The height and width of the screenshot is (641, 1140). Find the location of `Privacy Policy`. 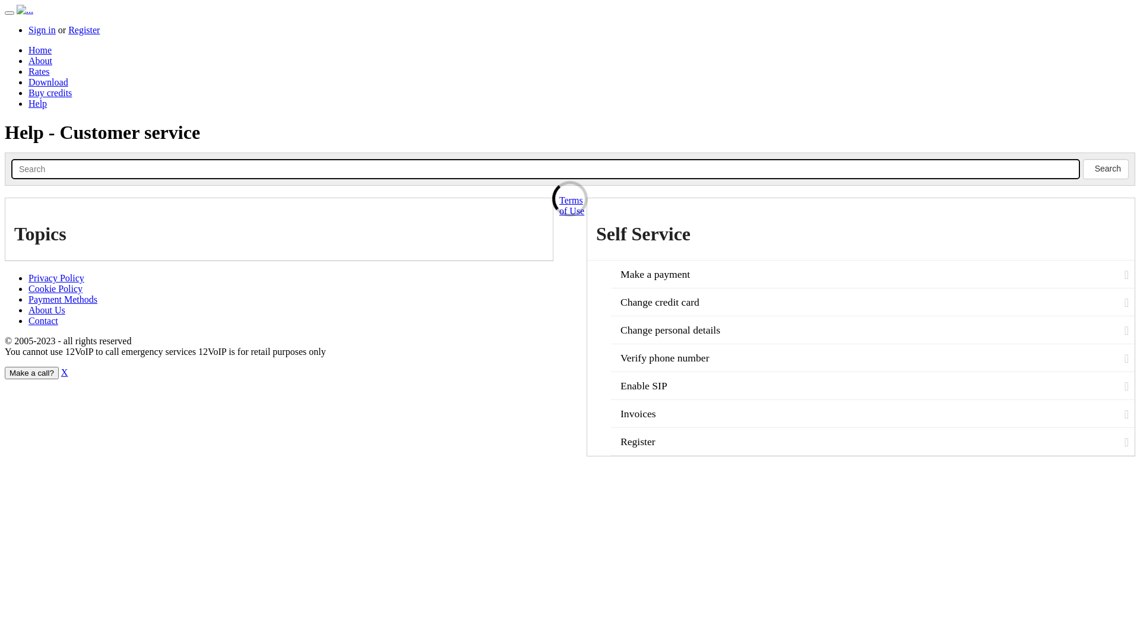

Privacy Policy is located at coordinates (56, 278).